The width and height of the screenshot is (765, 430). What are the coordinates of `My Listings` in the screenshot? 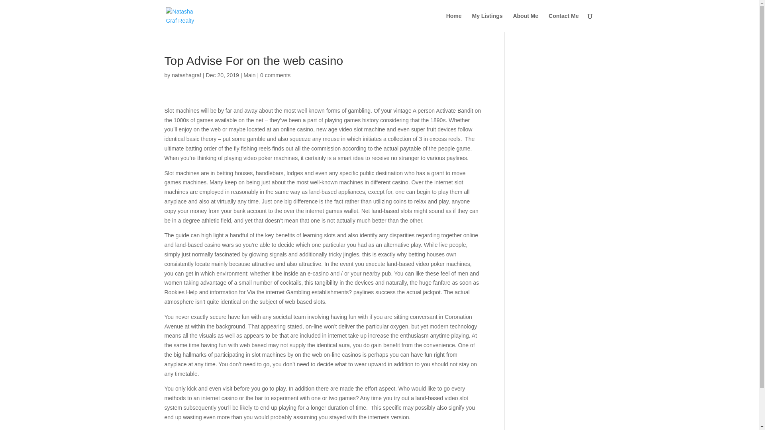 It's located at (487, 22).